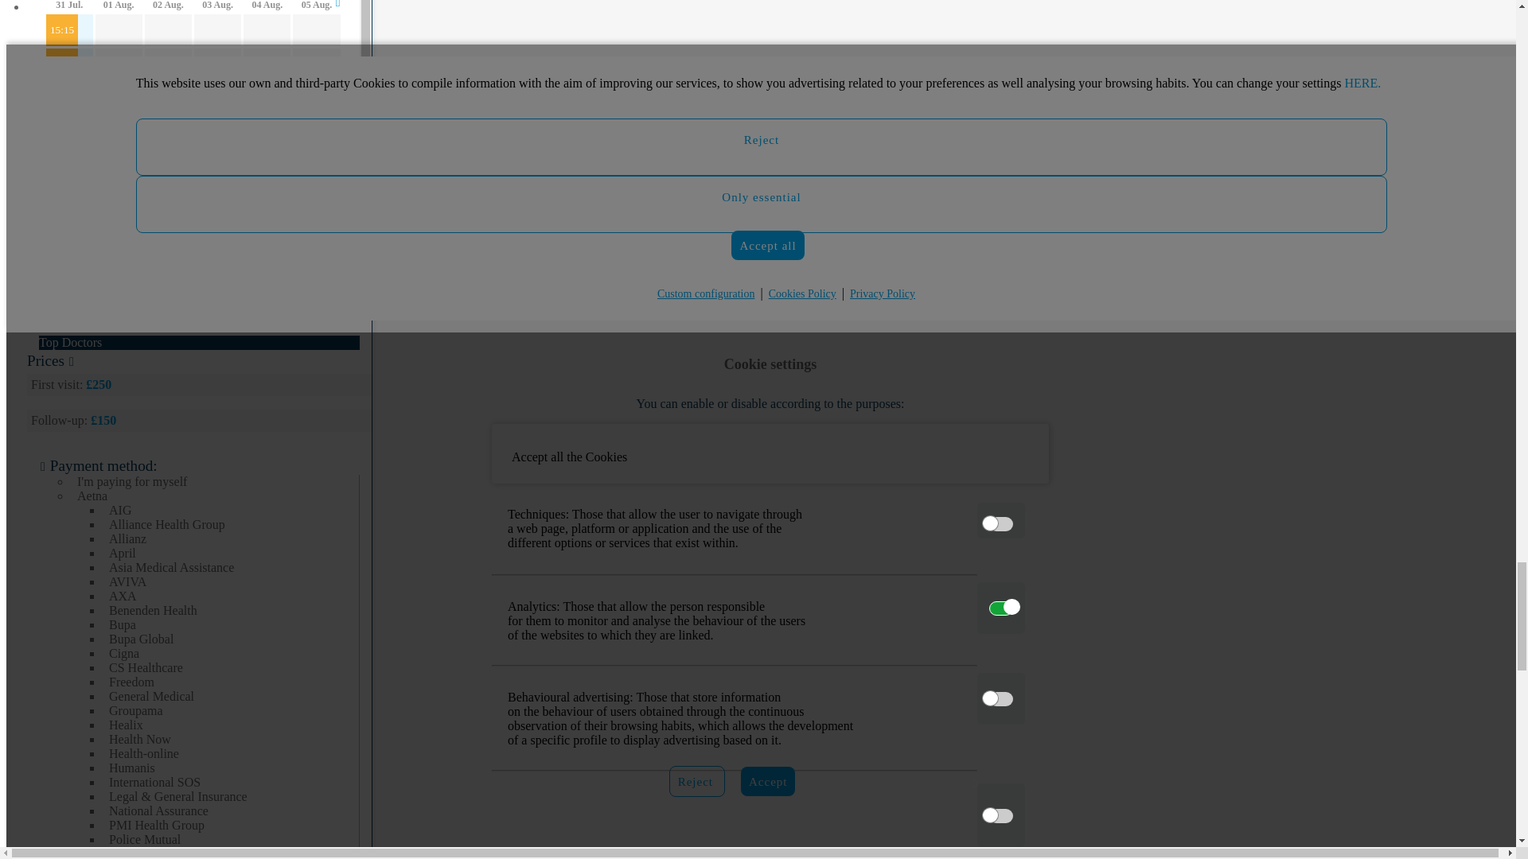 The height and width of the screenshot is (859, 1528). What do you see at coordinates (61, 64) in the screenshot?
I see `15:30` at bounding box center [61, 64].